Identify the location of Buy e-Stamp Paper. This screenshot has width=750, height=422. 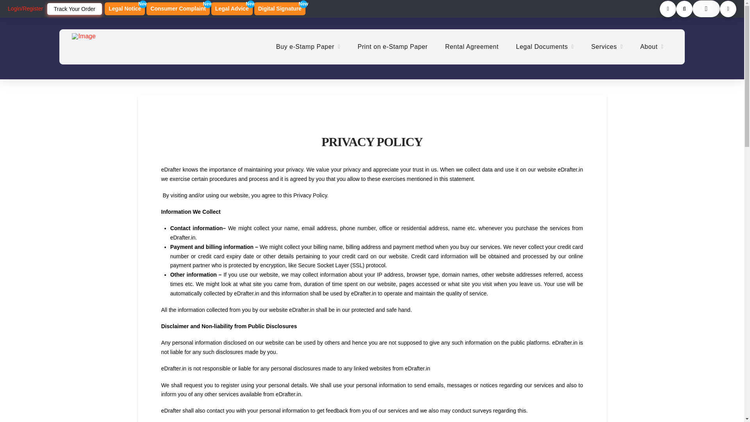
(472, 47).